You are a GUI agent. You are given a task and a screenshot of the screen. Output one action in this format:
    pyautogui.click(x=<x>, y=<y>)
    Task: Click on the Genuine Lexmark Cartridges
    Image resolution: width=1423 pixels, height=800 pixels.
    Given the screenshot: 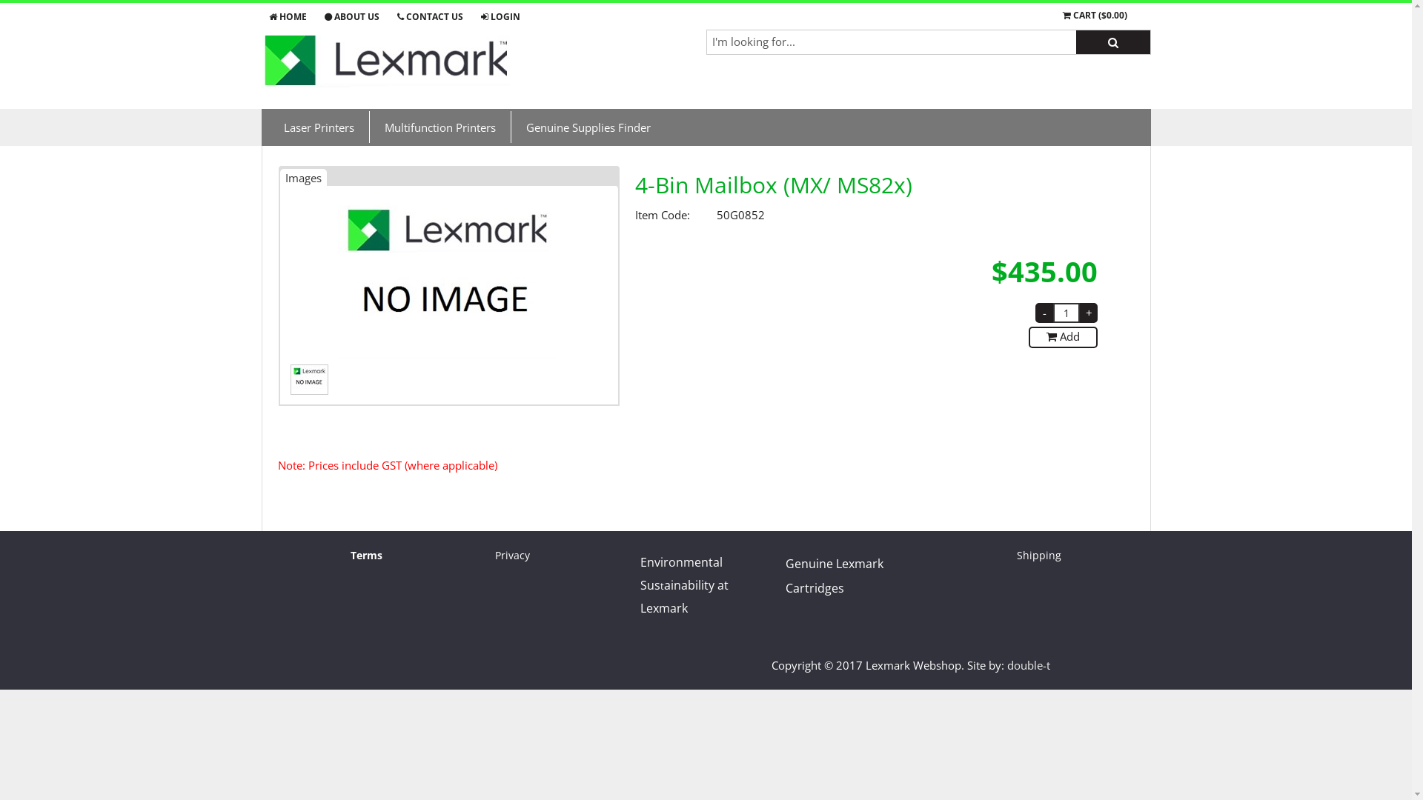 What is the action you would take?
    pyautogui.click(x=835, y=576)
    